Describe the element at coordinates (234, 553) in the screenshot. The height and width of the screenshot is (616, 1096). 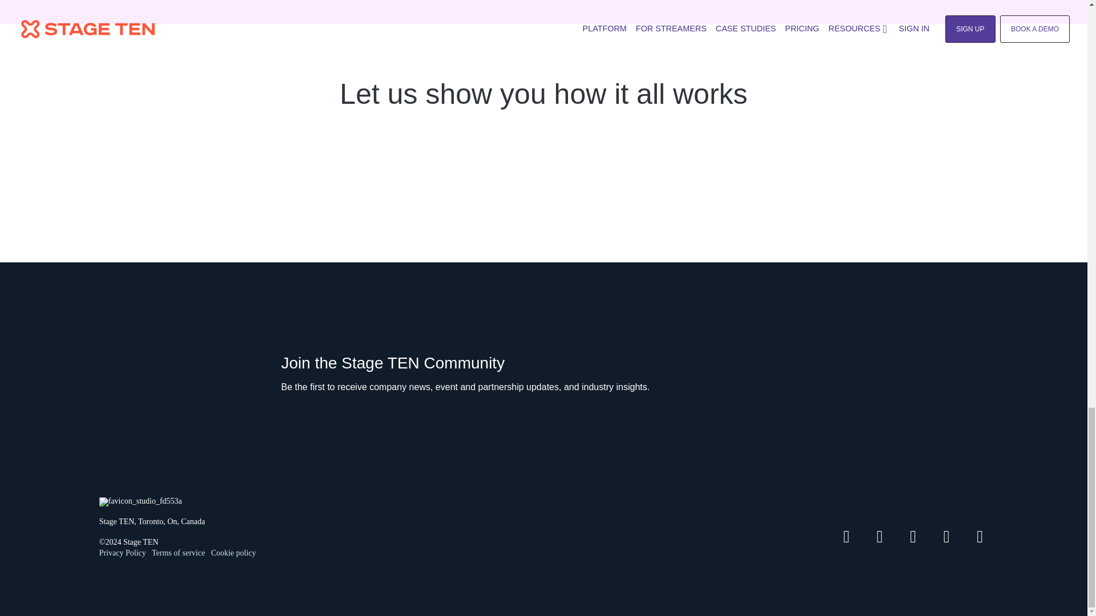
I see `Cookie policy` at that location.